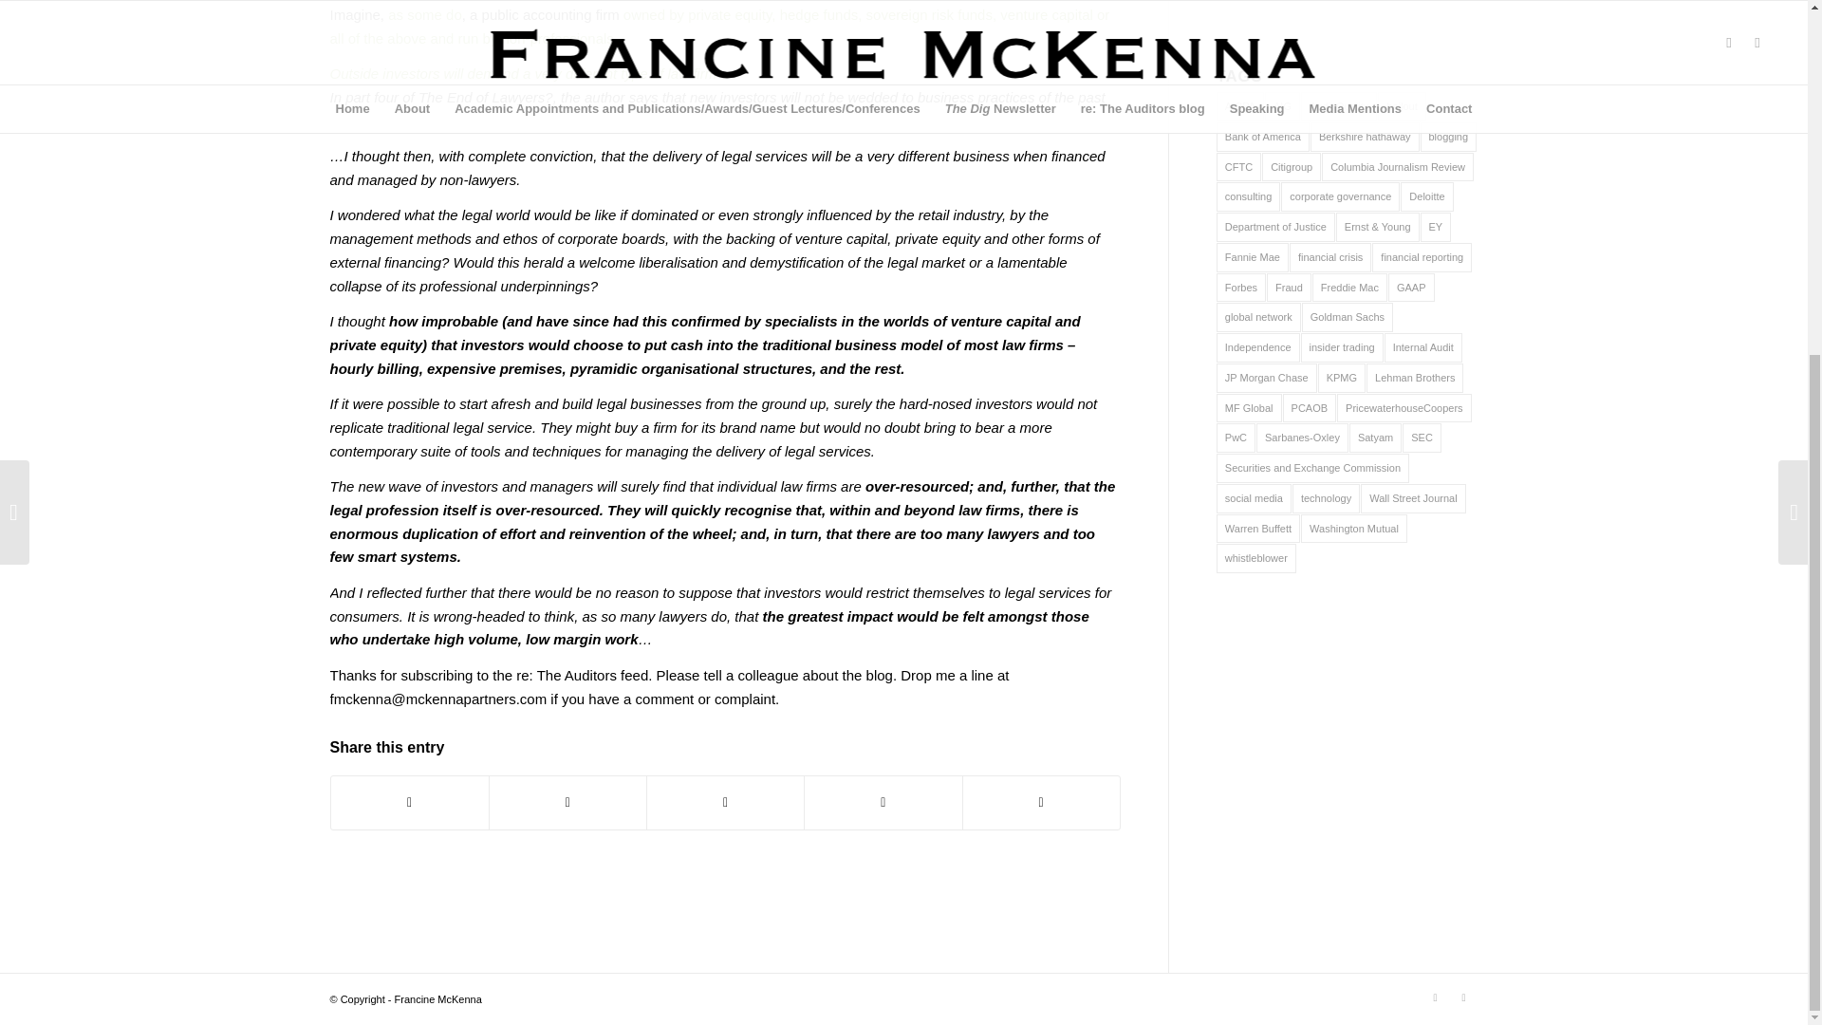  I want to click on Twitter, so click(1435, 997).